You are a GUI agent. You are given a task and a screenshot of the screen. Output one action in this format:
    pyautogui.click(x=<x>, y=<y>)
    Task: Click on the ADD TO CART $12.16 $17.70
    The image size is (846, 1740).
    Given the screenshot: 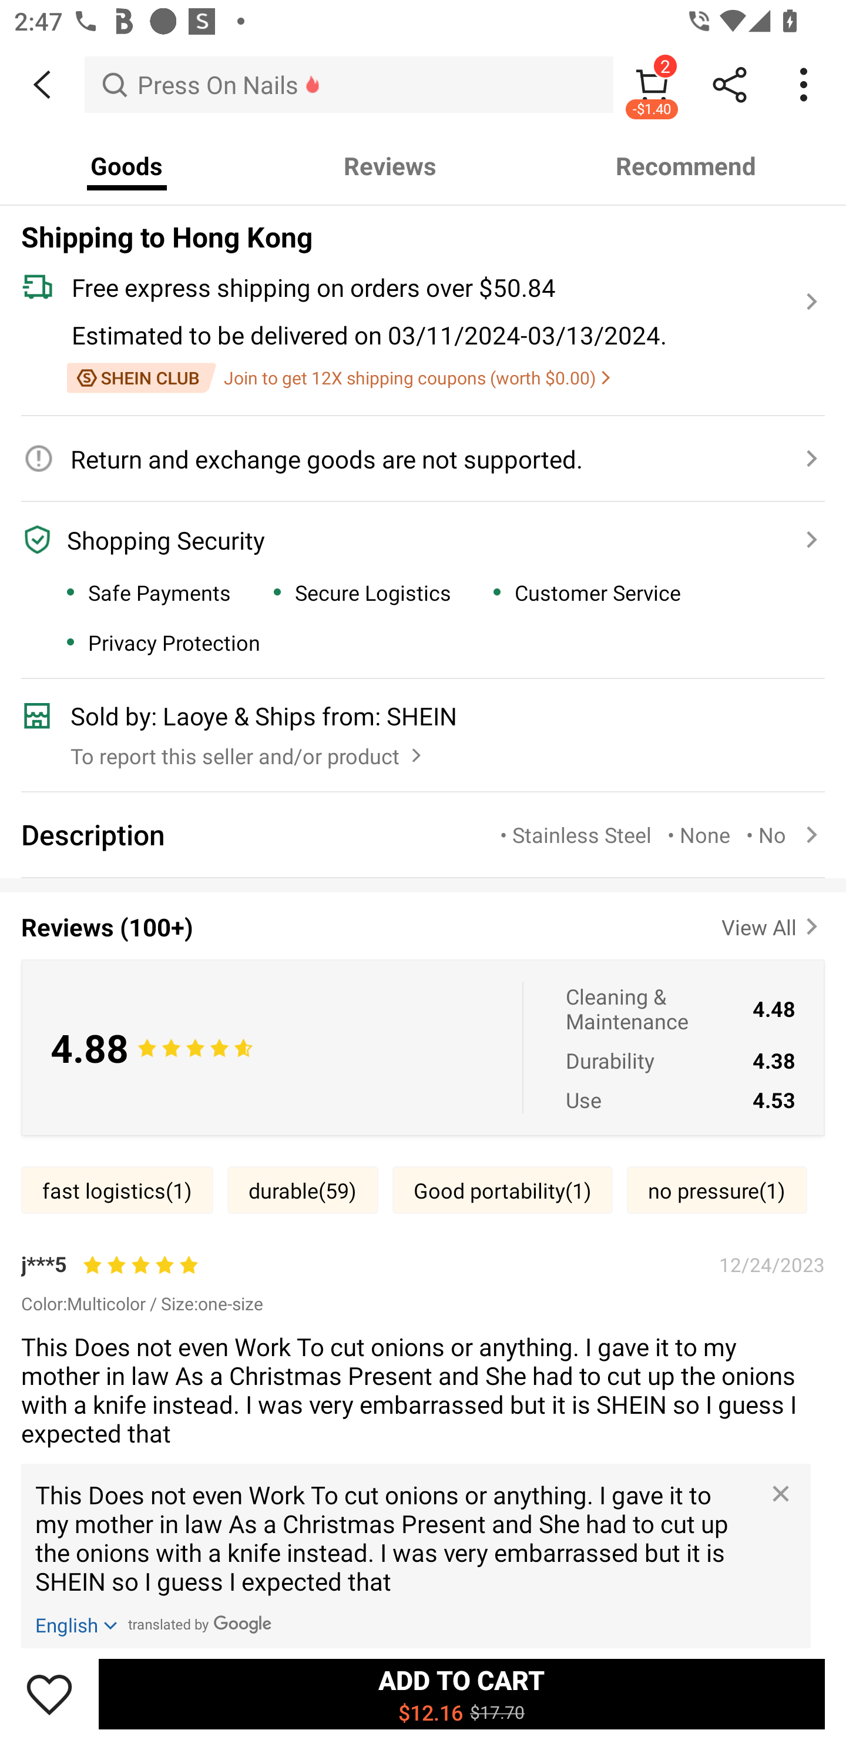 What is the action you would take?
    pyautogui.click(x=462, y=1694)
    